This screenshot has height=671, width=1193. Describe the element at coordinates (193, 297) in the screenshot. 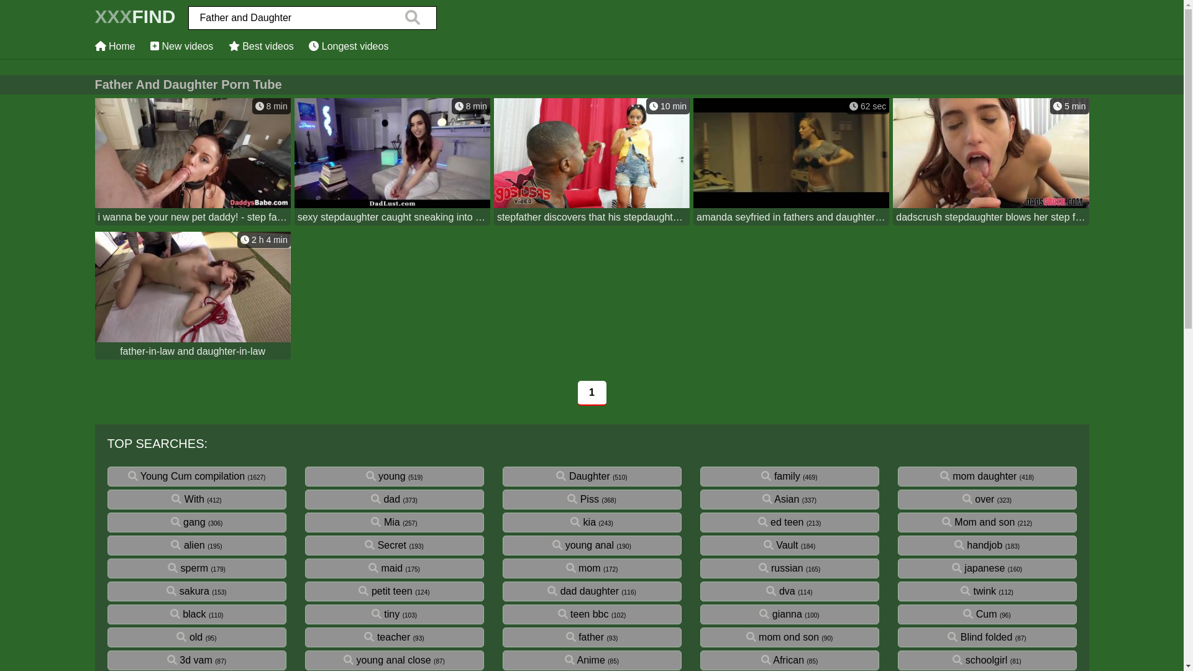

I see `2 h 4 min
father-in-law and daughter-in-law` at that location.